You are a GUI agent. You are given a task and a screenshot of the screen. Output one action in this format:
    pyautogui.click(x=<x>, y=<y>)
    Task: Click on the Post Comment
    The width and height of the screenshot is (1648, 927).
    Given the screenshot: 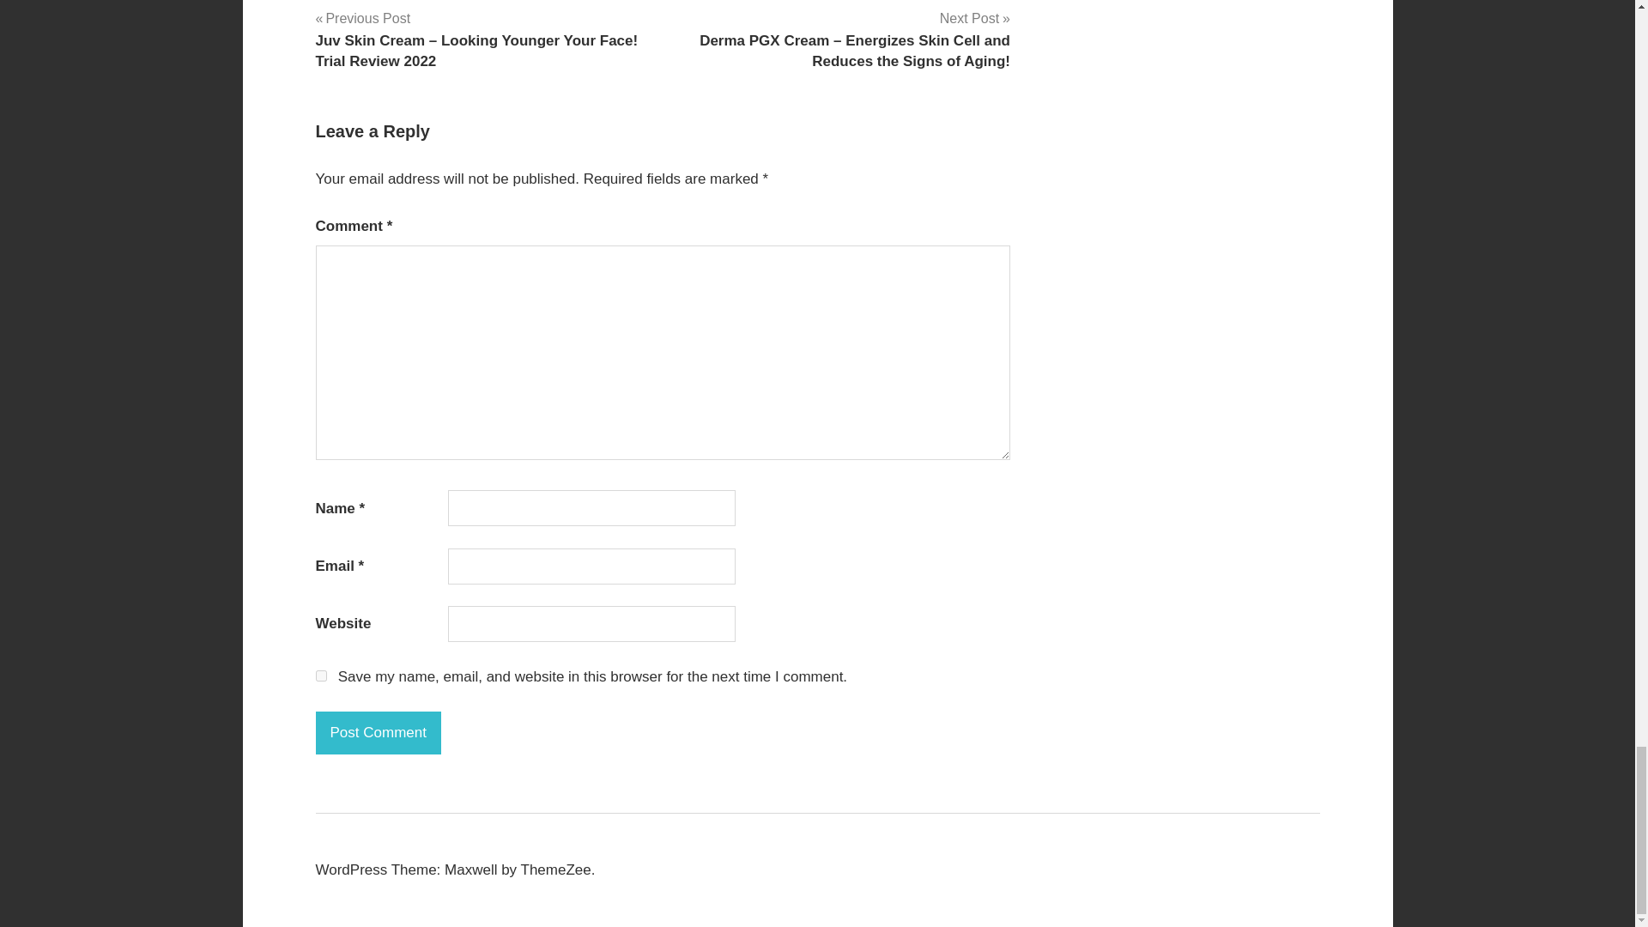 What is the action you would take?
    pyautogui.click(x=379, y=733)
    